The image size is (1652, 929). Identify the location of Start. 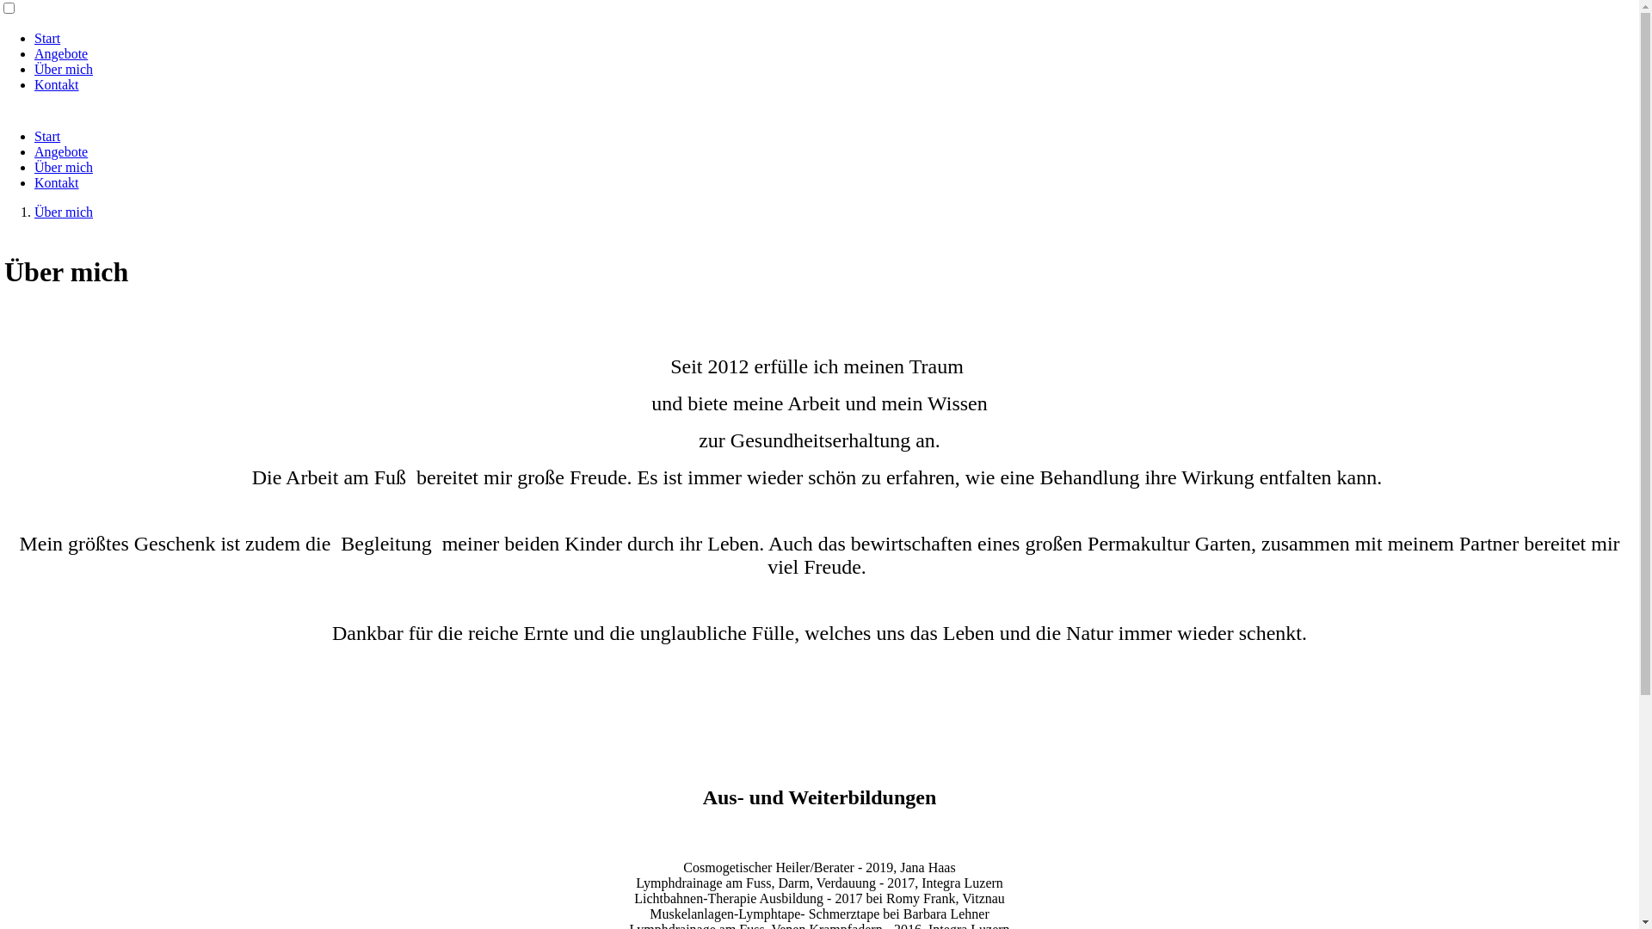
(47, 136).